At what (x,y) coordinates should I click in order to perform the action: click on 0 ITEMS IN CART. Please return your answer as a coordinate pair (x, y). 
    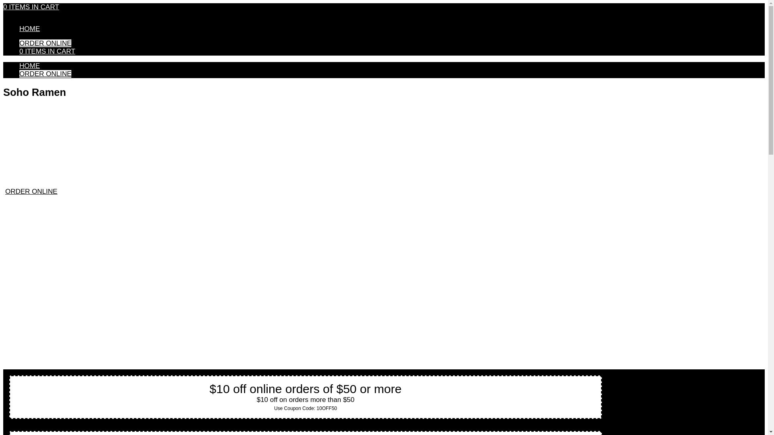
    Looking at the image, I should click on (31, 7).